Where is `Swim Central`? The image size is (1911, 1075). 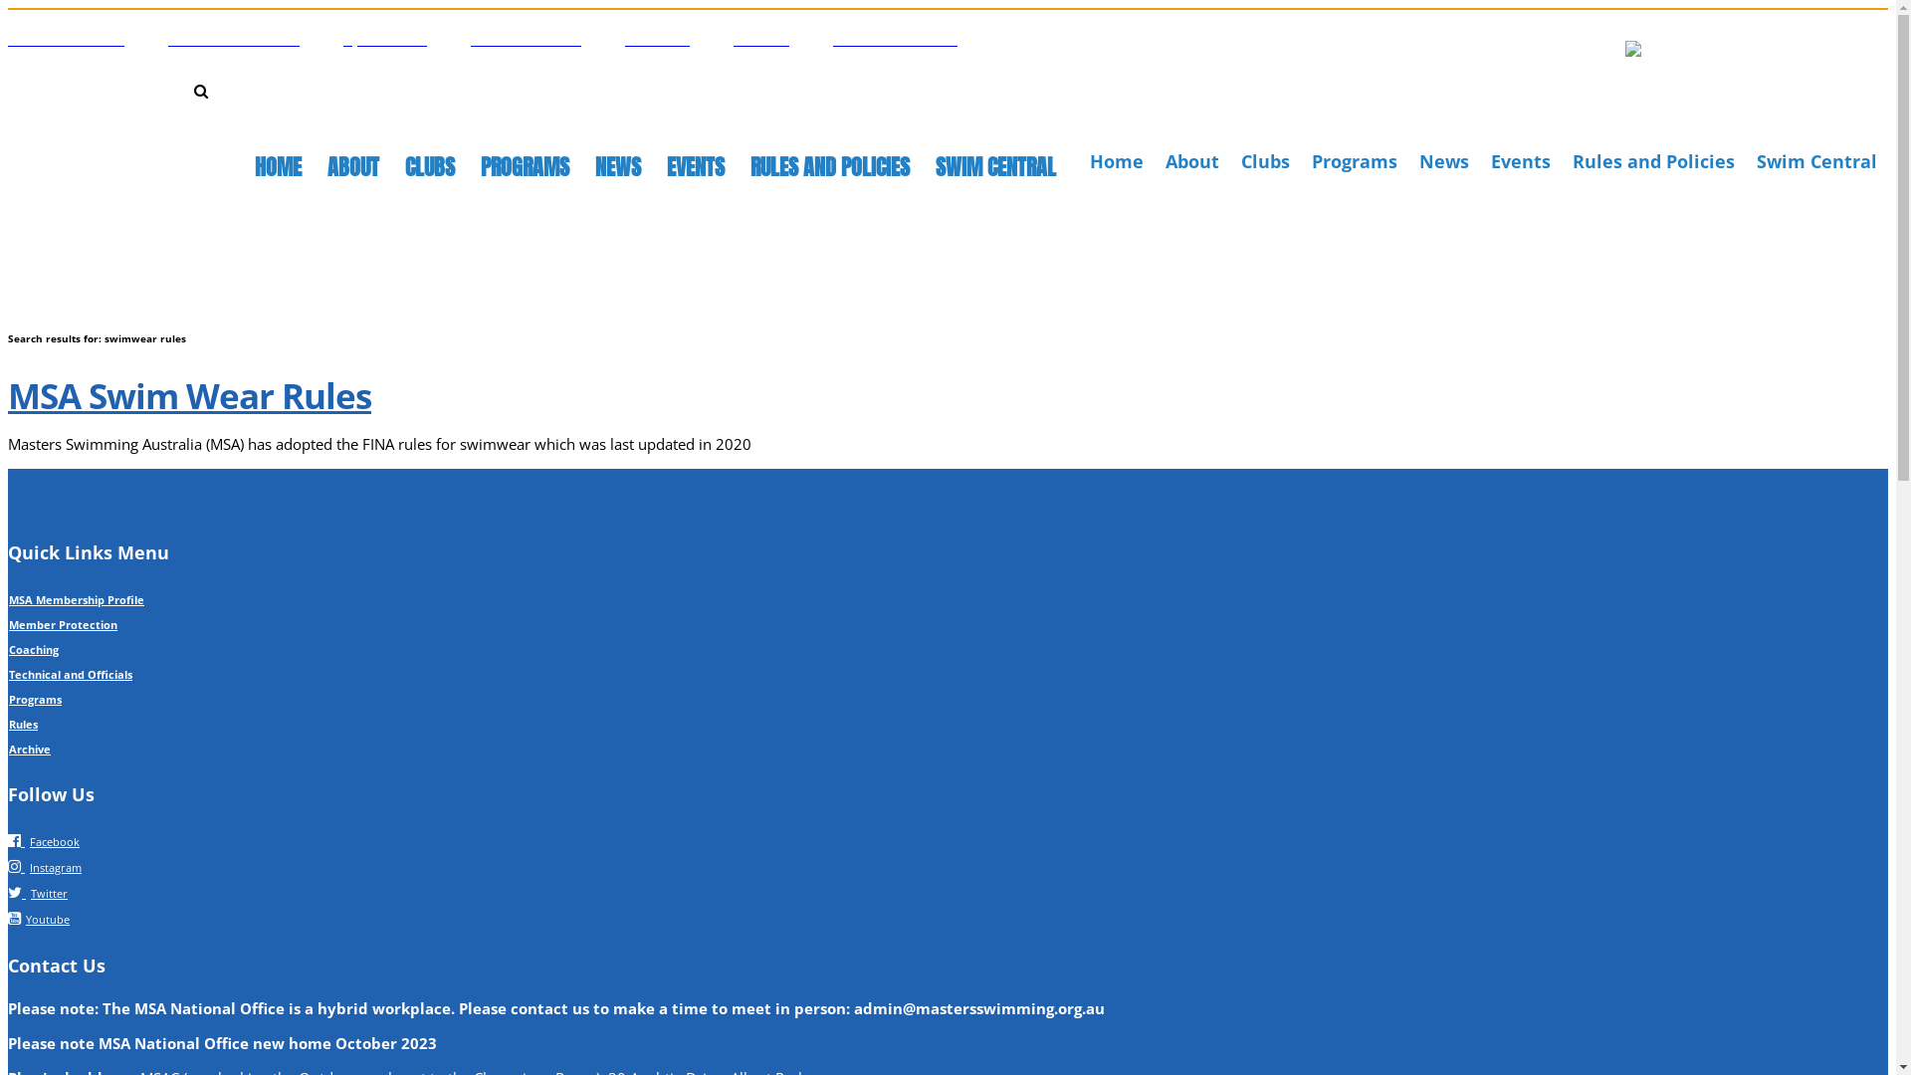 Swim Central is located at coordinates (1817, 161).